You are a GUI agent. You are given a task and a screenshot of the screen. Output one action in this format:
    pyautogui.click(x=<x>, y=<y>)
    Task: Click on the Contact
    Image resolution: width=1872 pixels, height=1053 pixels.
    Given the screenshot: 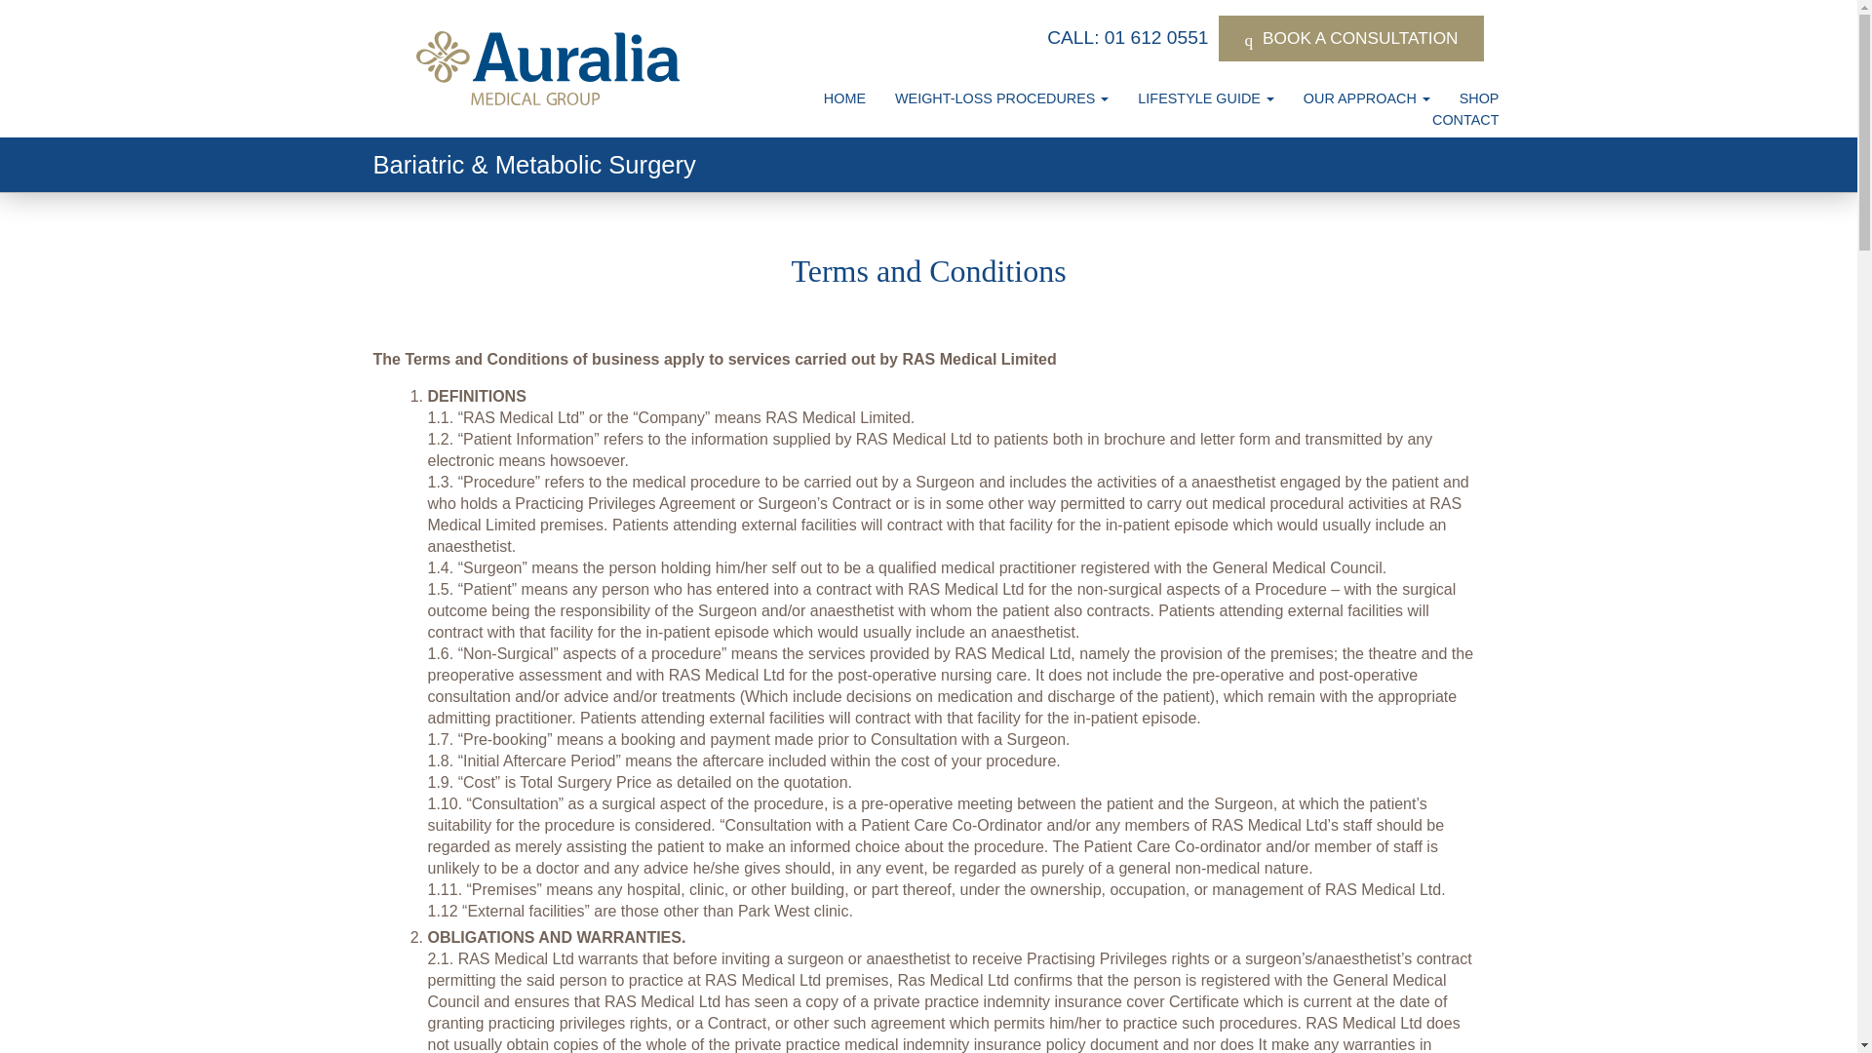 What is the action you would take?
    pyautogui.click(x=1464, y=119)
    